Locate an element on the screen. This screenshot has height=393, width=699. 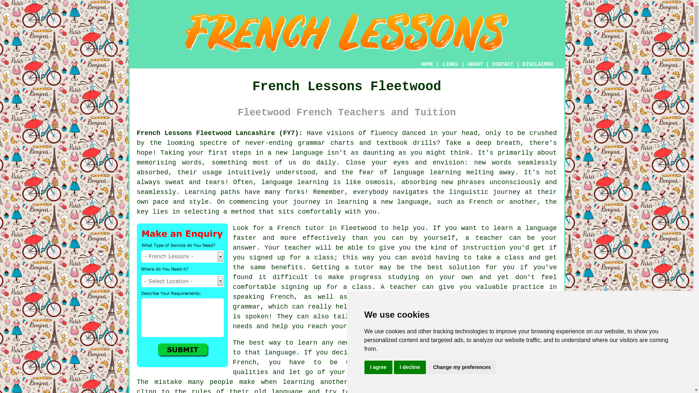
language is located at coordinates (370, 343).